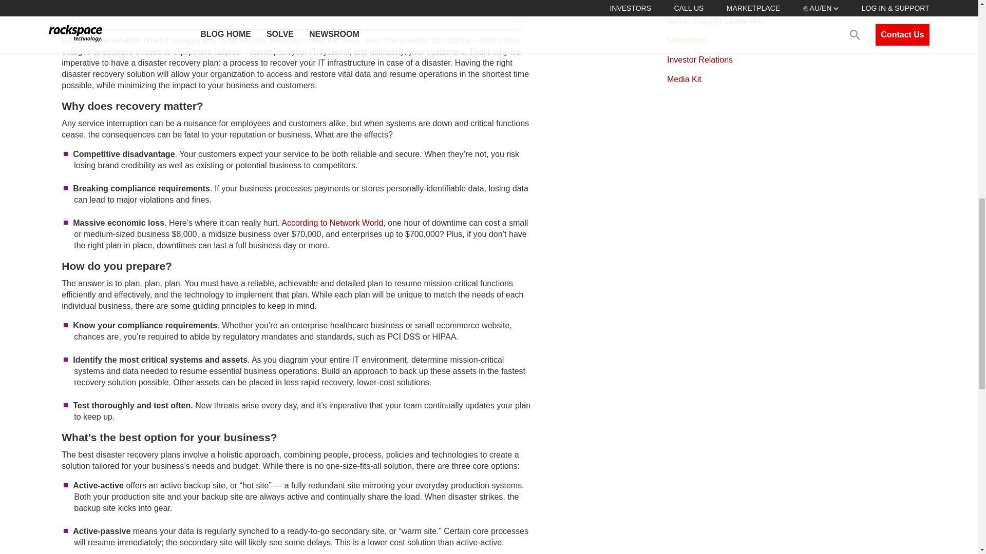  What do you see at coordinates (686, 40) in the screenshot?
I see `Newsroom` at bounding box center [686, 40].